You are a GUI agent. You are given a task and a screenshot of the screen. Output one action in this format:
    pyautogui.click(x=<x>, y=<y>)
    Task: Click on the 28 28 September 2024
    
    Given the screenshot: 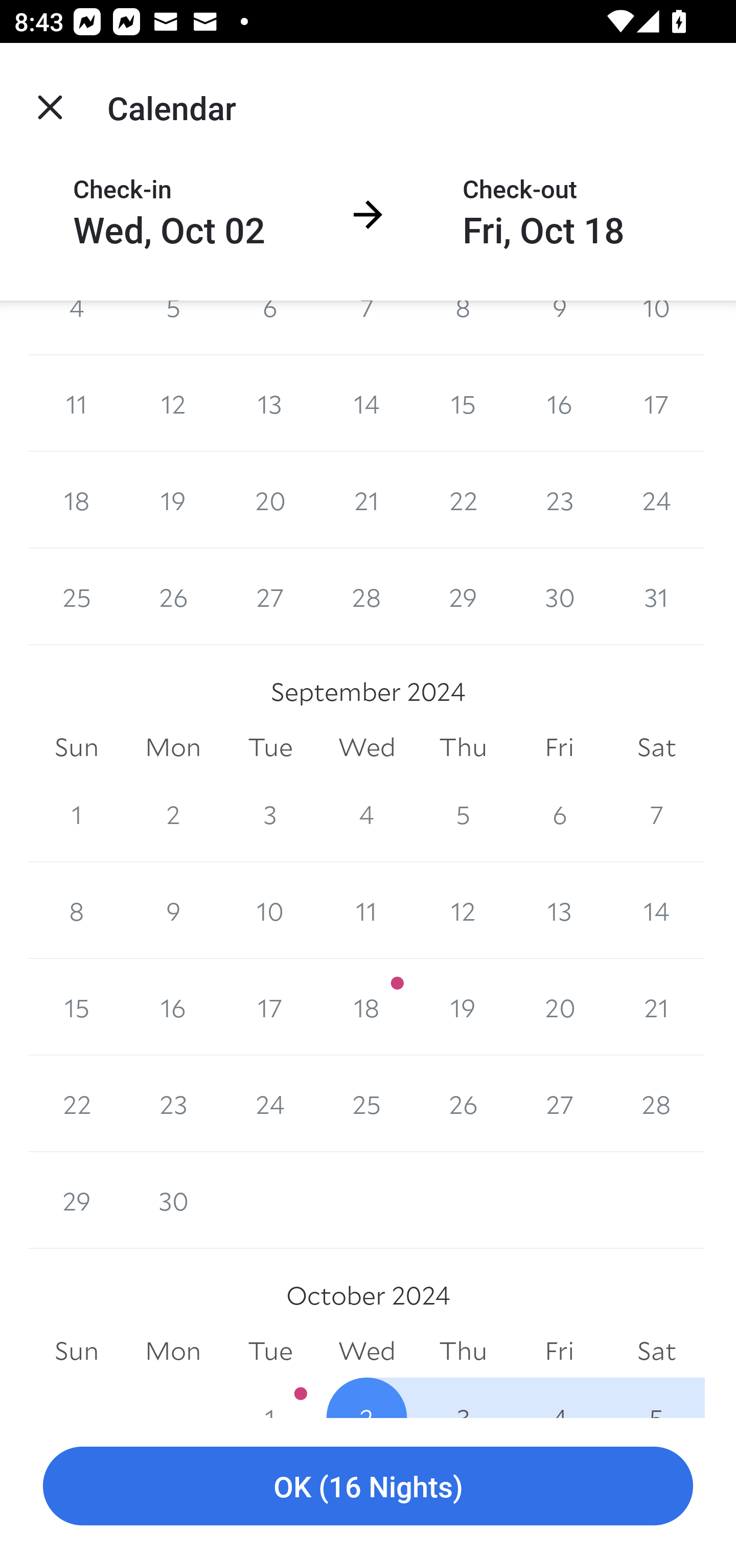 What is the action you would take?
    pyautogui.click(x=656, y=1103)
    